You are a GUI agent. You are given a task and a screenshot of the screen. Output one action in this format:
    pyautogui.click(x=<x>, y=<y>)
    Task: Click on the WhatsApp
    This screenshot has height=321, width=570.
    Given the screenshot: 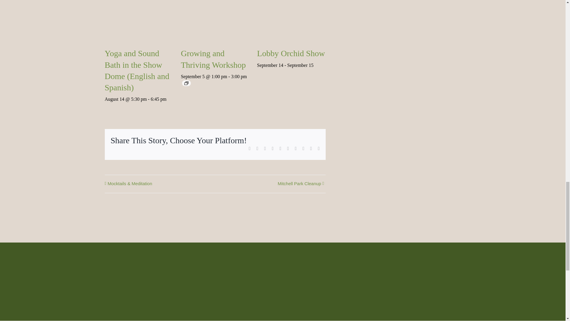 What is the action you would take?
    pyautogui.click(x=280, y=149)
    